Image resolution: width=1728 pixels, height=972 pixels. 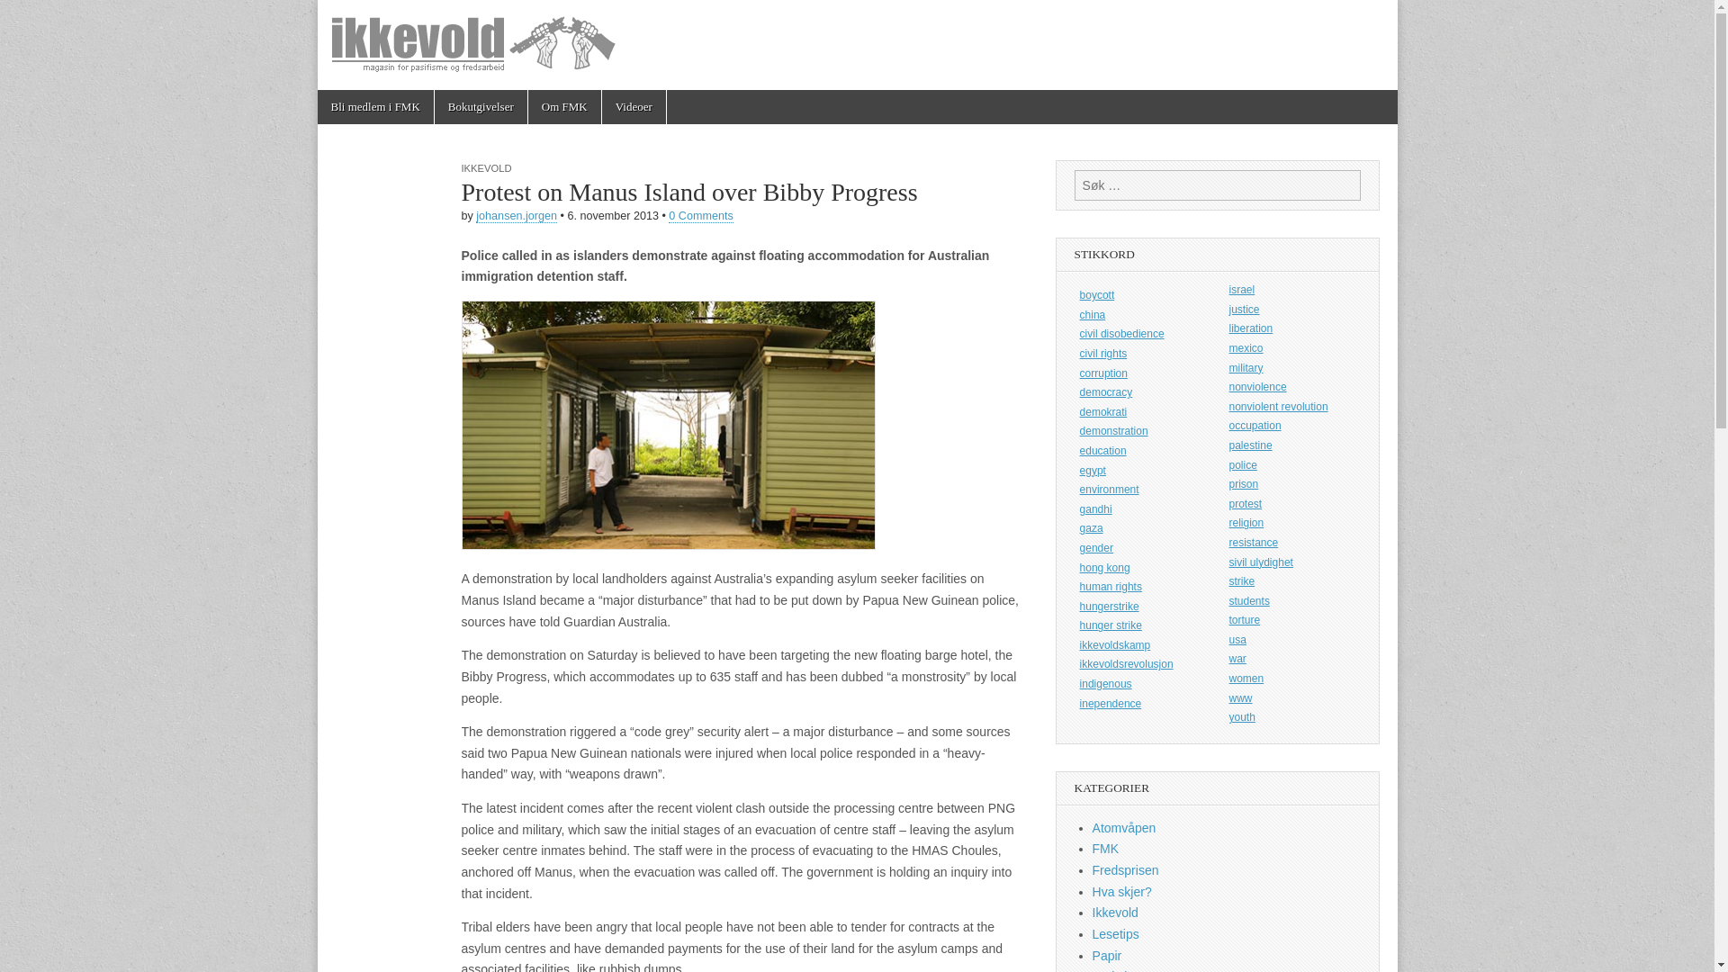 I want to click on civil disobedience, so click(x=1143, y=335).